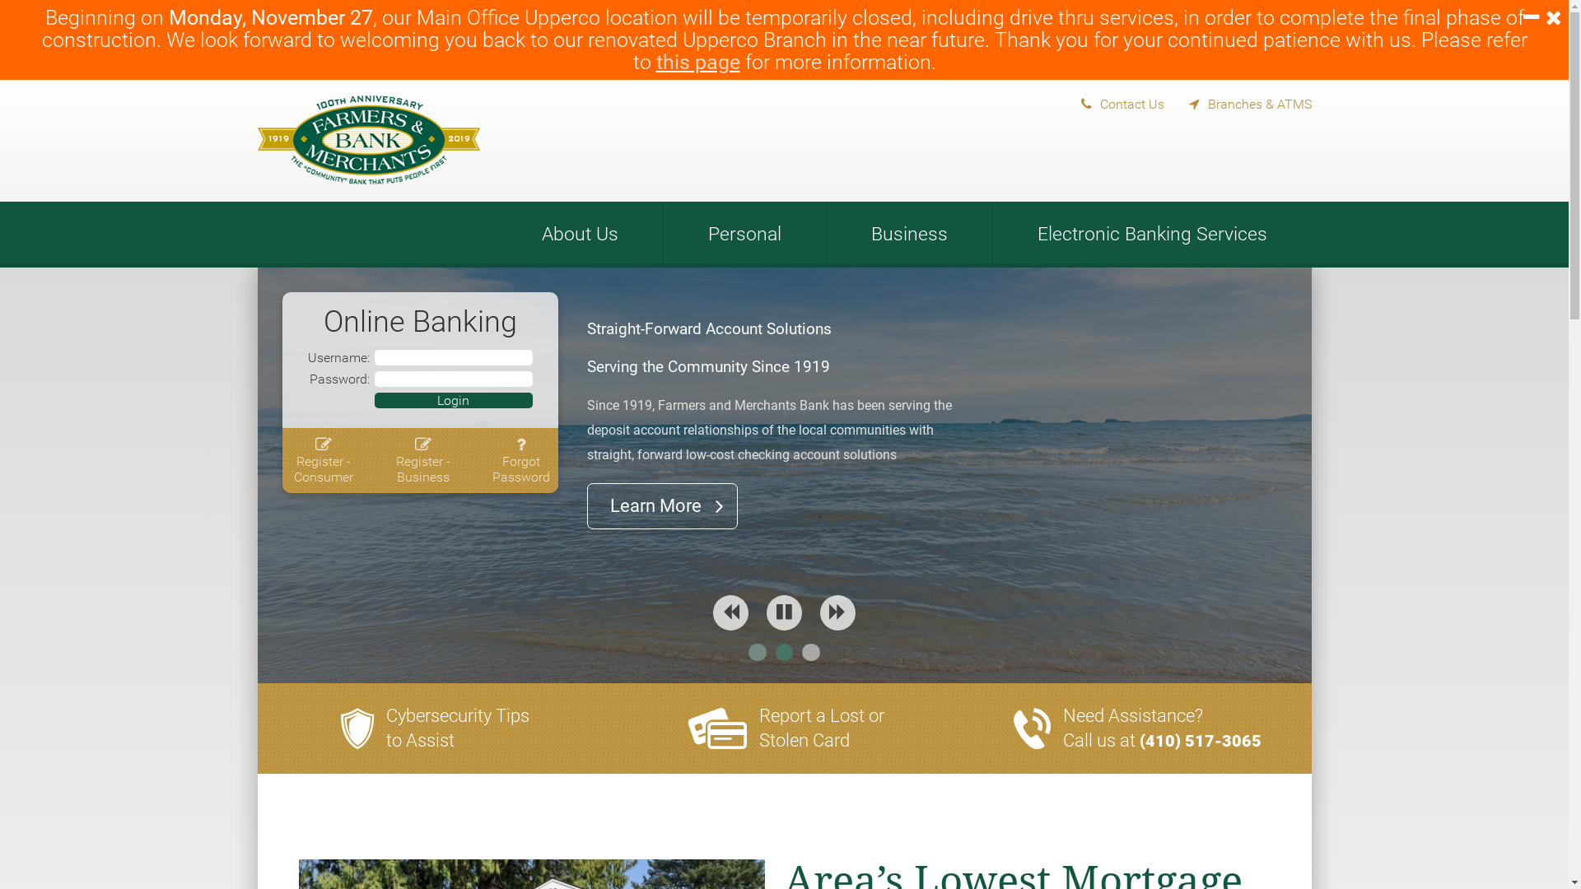  Describe the element at coordinates (1238, 100) in the screenshot. I see `Branches & ATMS` at that location.